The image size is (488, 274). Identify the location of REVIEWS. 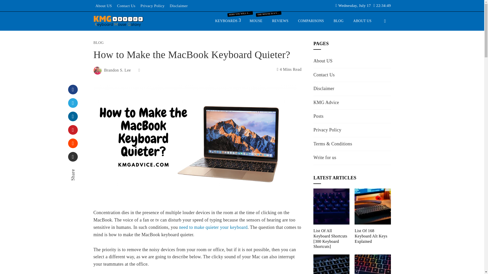
(280, 21).